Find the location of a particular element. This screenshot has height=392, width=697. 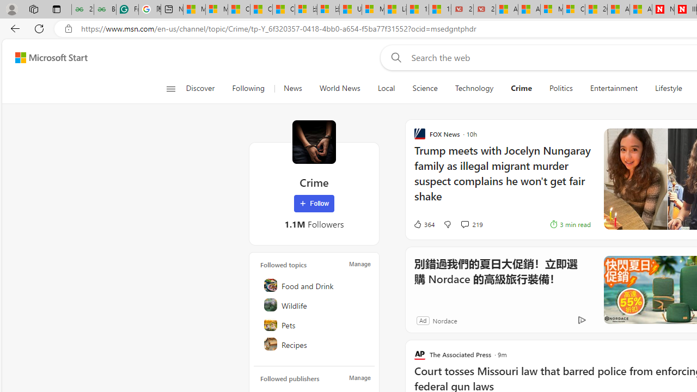

Pets is located at coordinates (315, 324).